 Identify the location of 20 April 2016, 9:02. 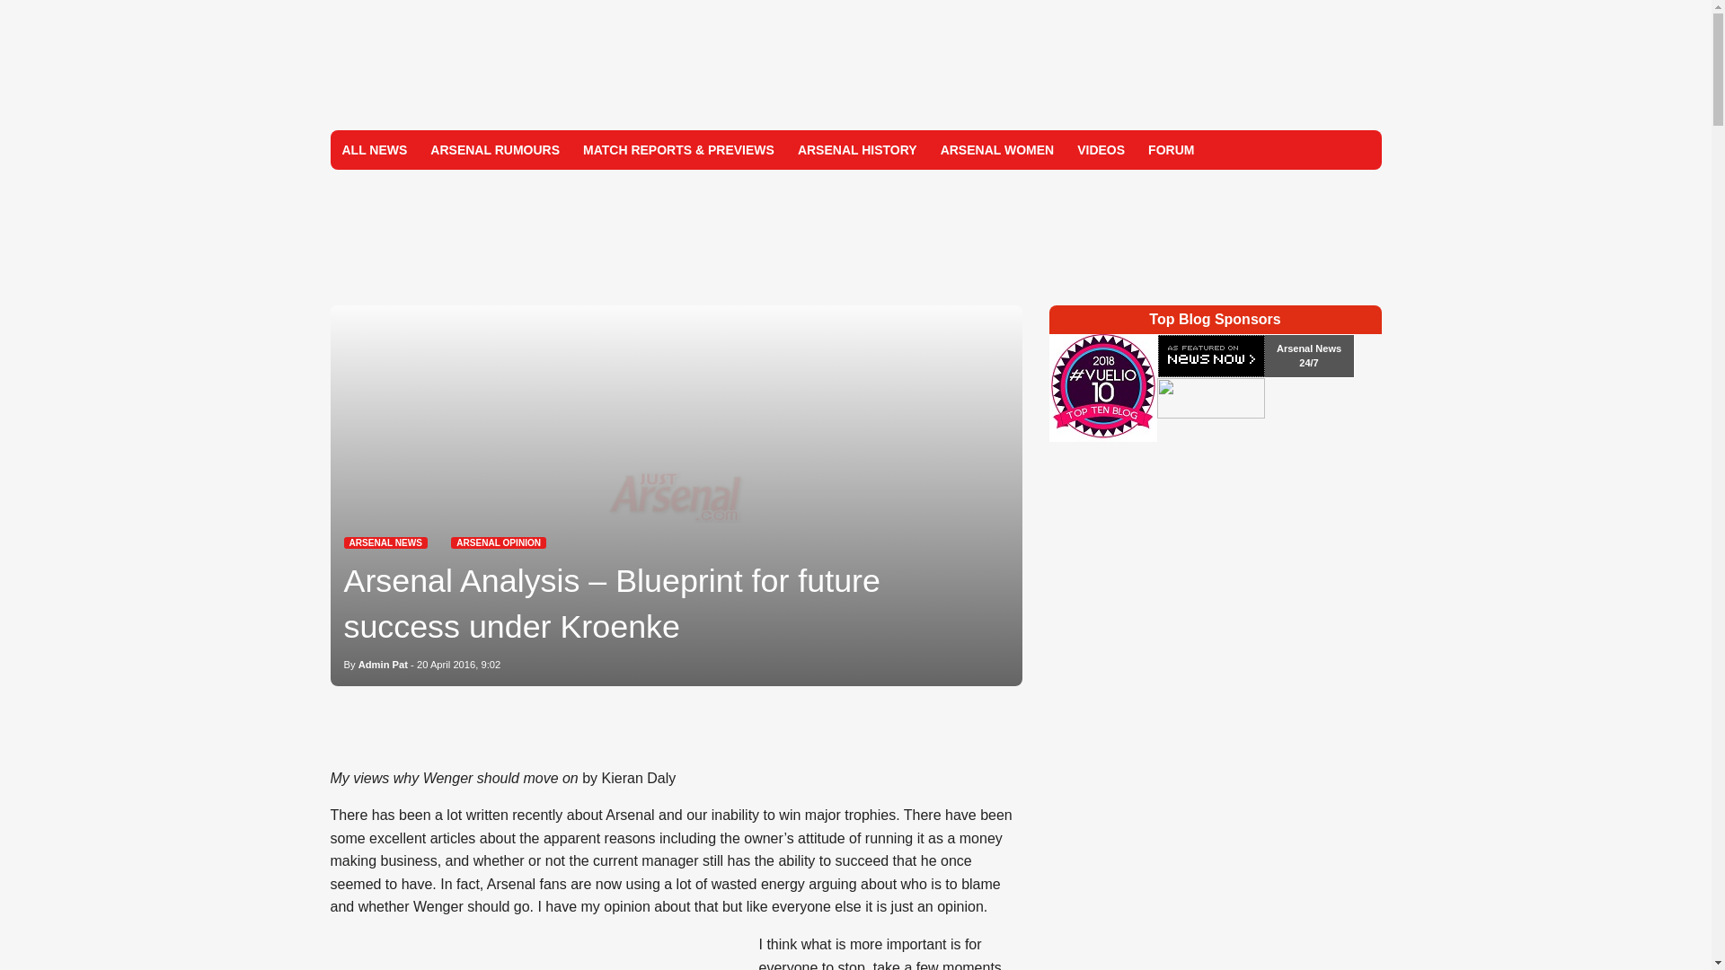
(458, 665).